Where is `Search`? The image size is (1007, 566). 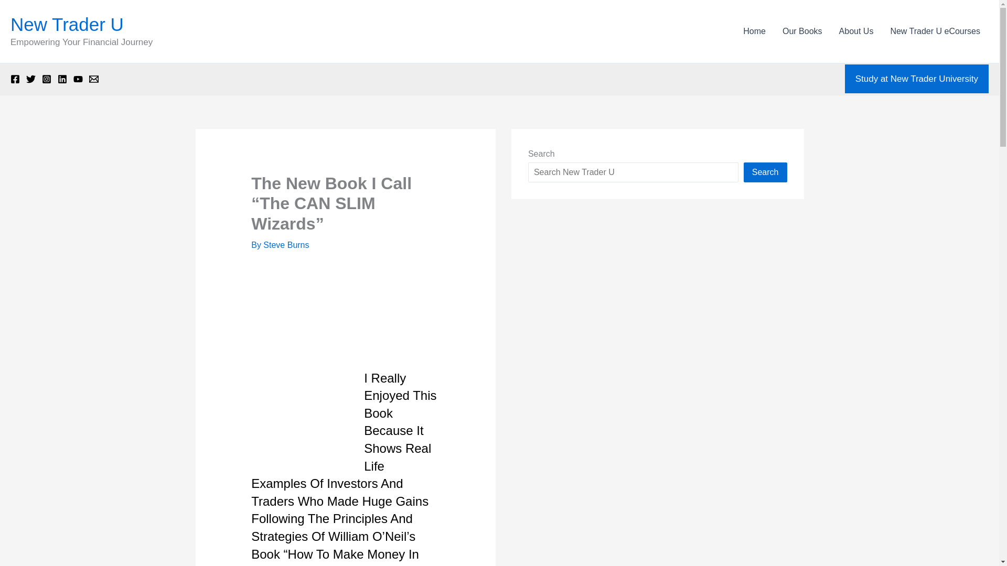 Search is located at coordinates (766, 172).